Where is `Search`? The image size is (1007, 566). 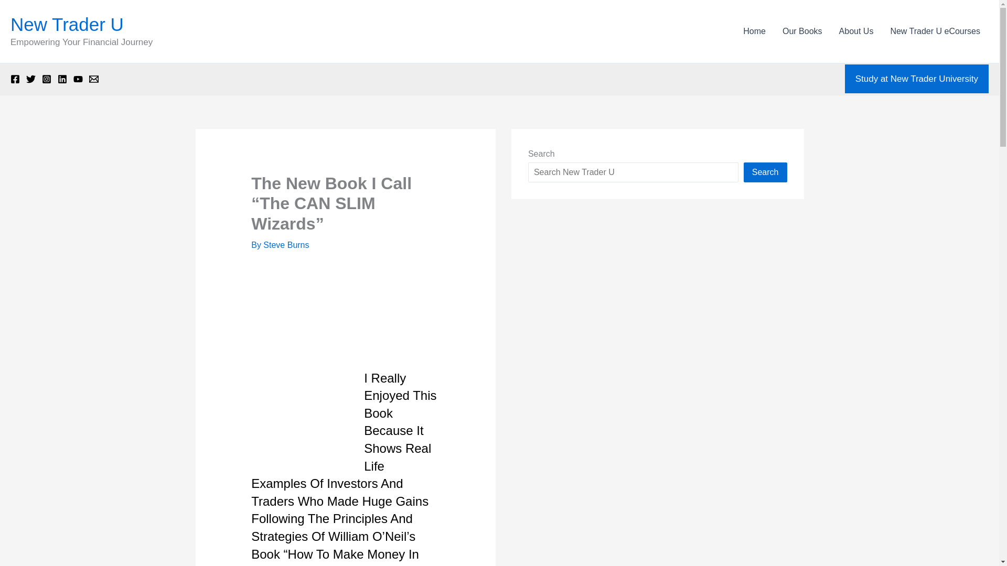 Search is located at coordinates (766, 172).